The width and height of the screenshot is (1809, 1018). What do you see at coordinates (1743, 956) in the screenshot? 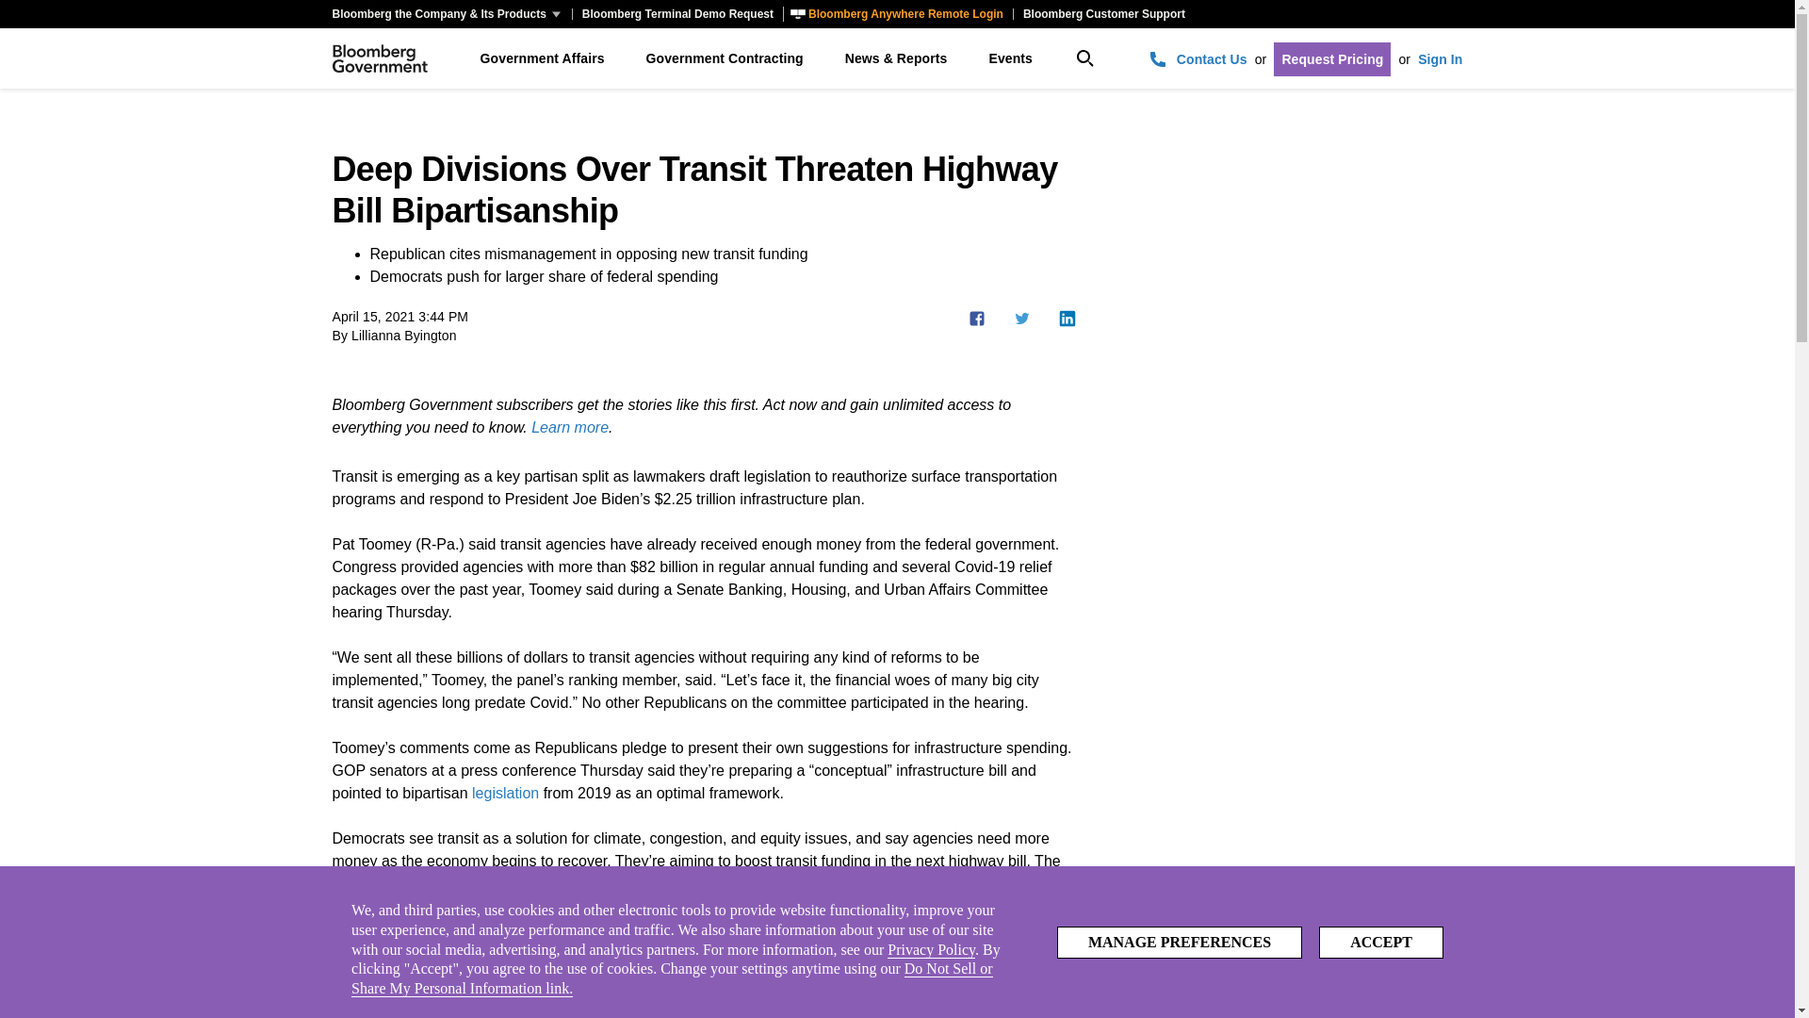
I see `TOP` at bounding box center [1743, 956].